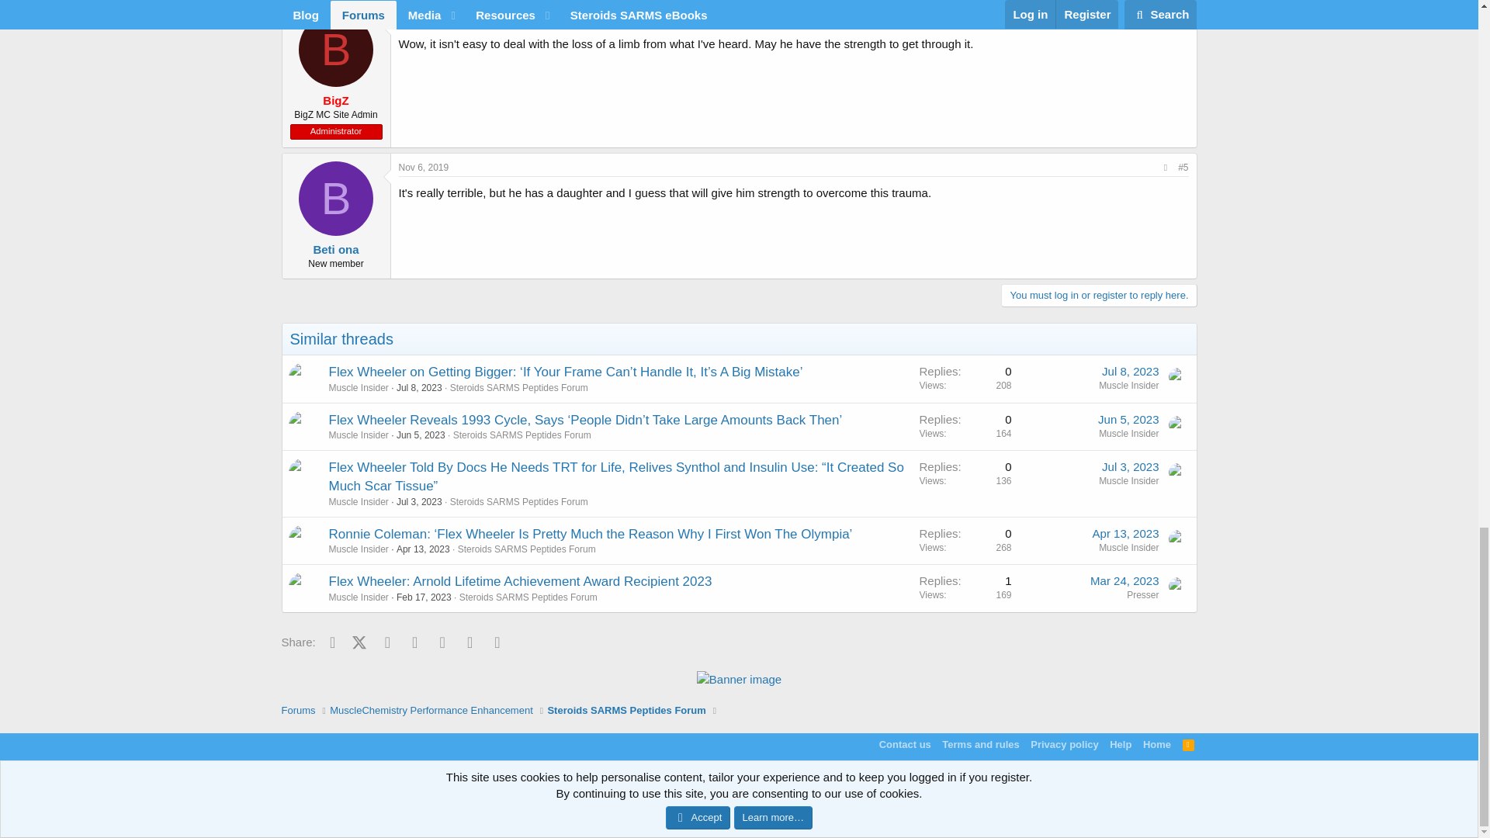 This screenshot has height=838, width=1490. What do you see at coordinates (424, 168) in the screenshot?
I see `Nov 6, 2019 at 8:58 AM` at bounding box center [424, 168].